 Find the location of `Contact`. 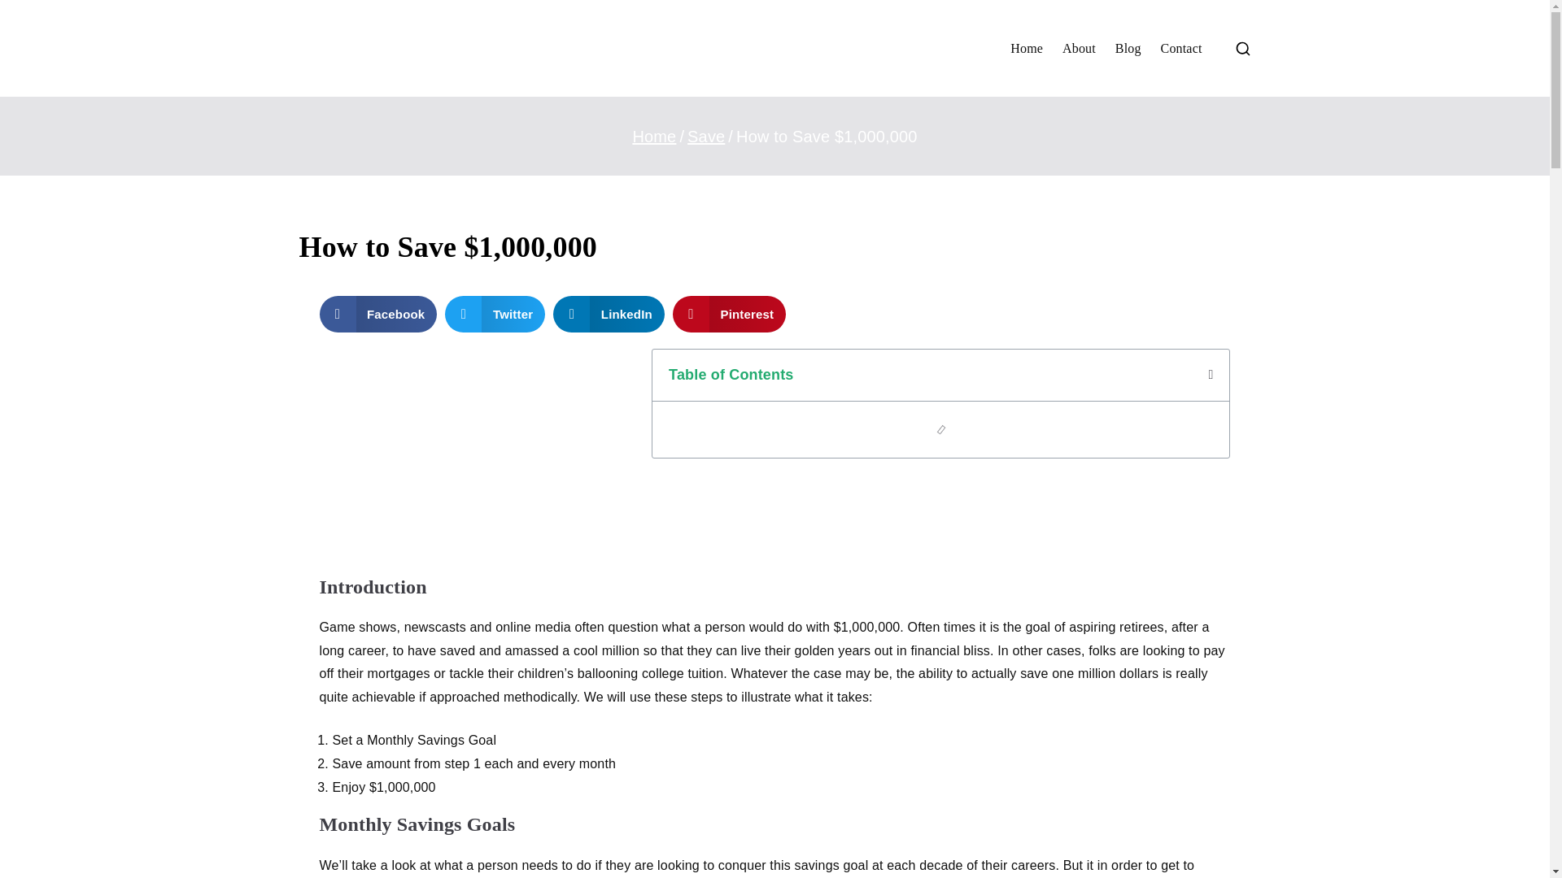

Contact is located at coordinates (1181, 49).